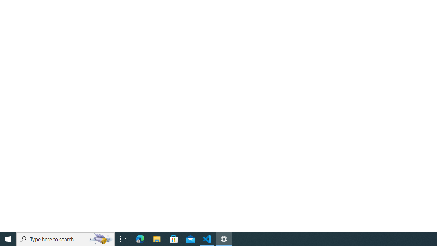  What do you see at coordinates (140, 239) in the screenshot?
I see `Microsoft Edge` at bounding box center [140, 239].